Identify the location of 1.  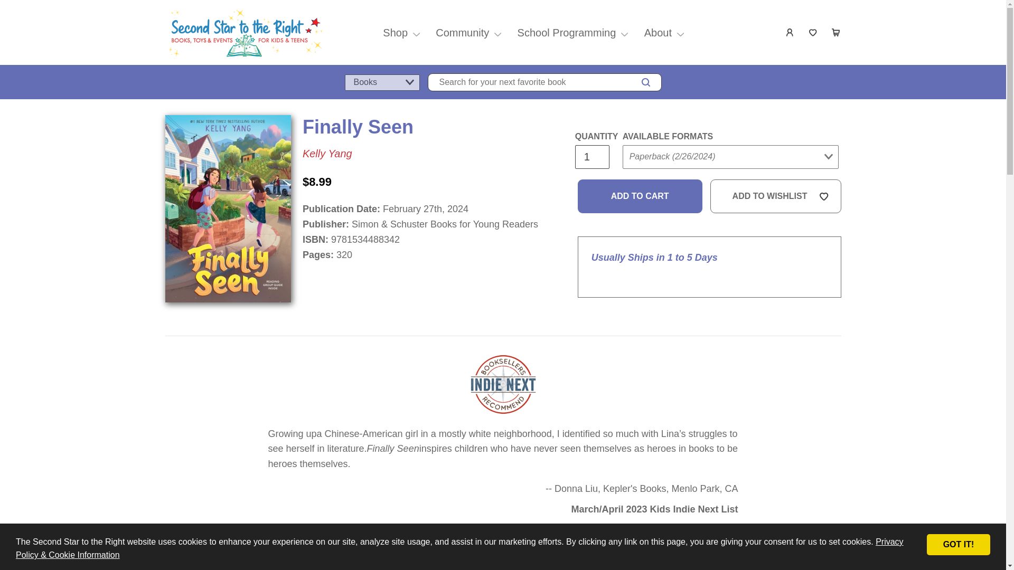
(591, 157).